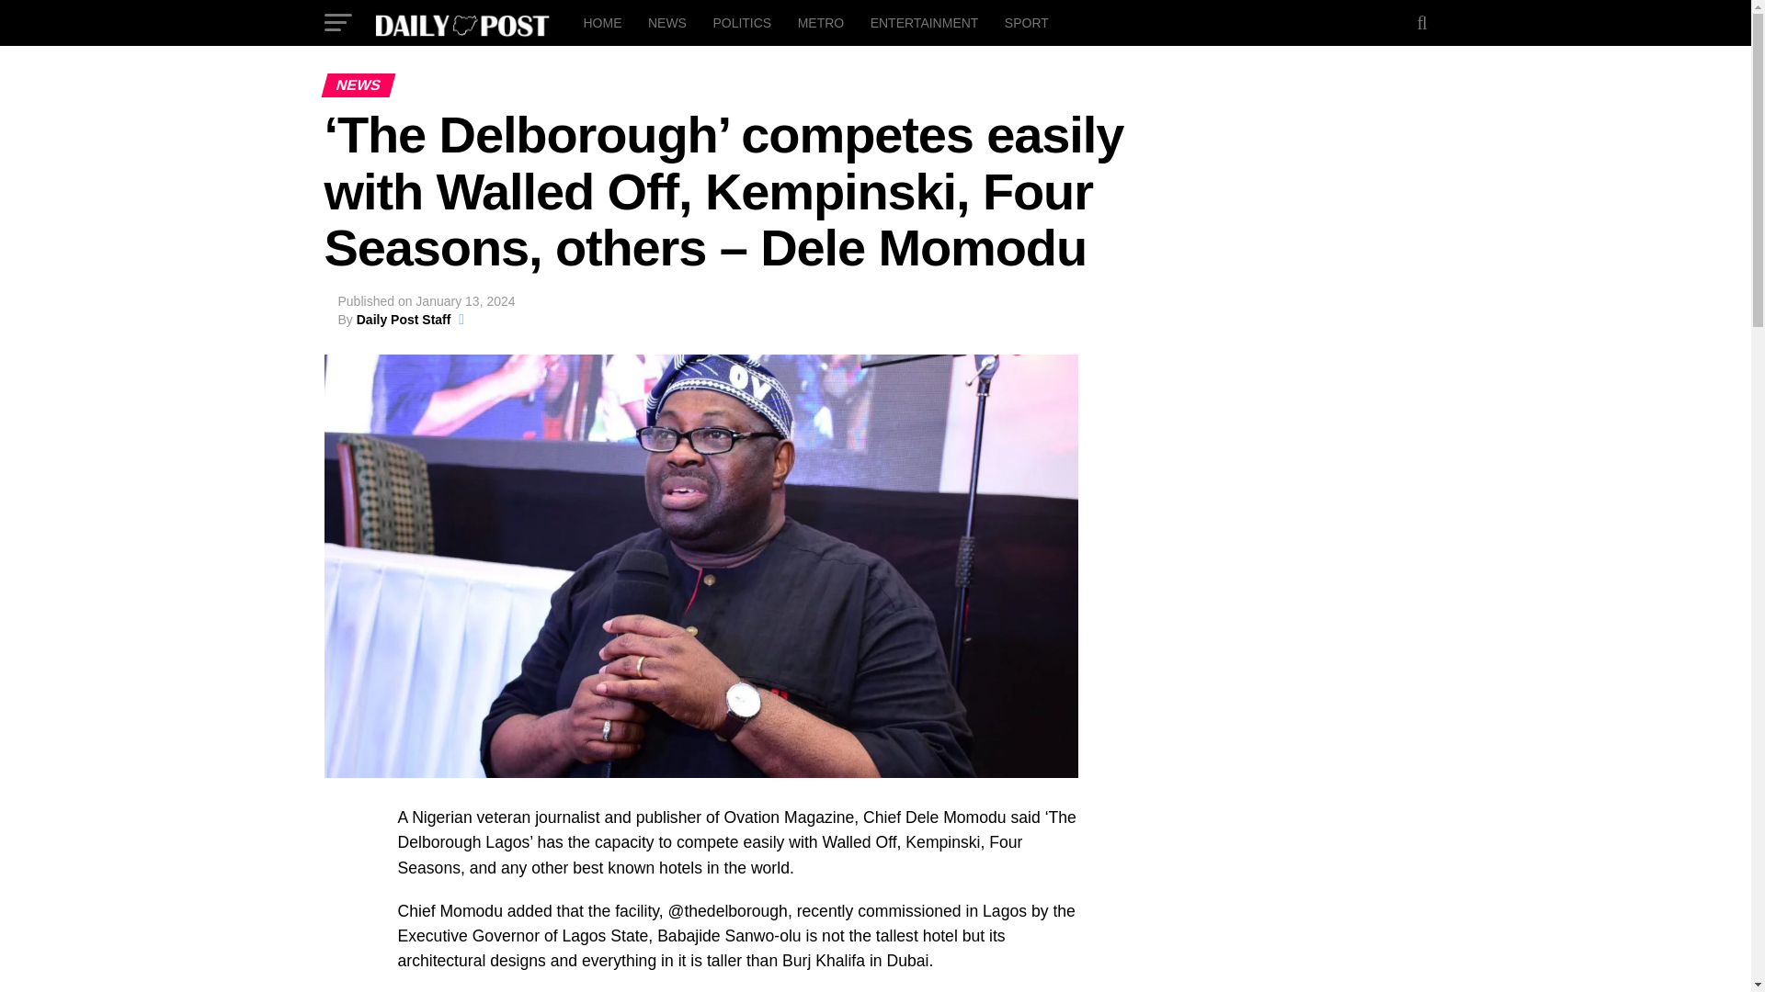 The image size is (1765, 992). Describe the element at coordinates (1026, 22) in the screenshot. I see `SPORT` at that location.